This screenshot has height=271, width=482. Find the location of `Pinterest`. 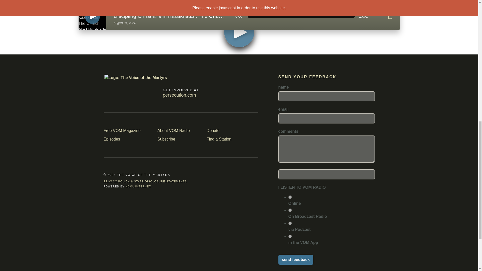

Pinterest is located at coordinates (295, 260).